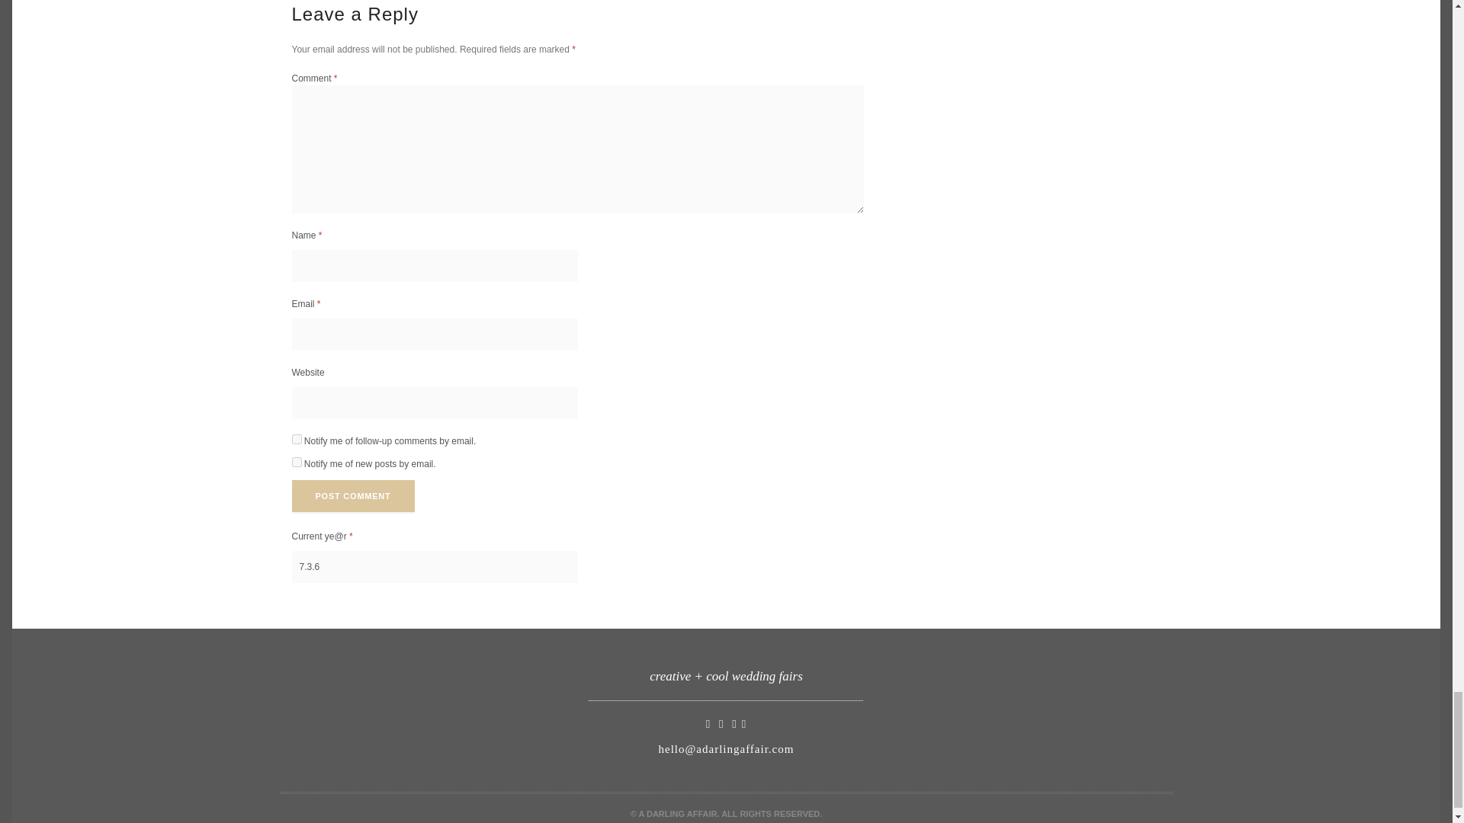 This screenshot has width=1464, height=823. Describe the element at coordinates (296, 462) in the screenshot. I see `subscribe` at that location.